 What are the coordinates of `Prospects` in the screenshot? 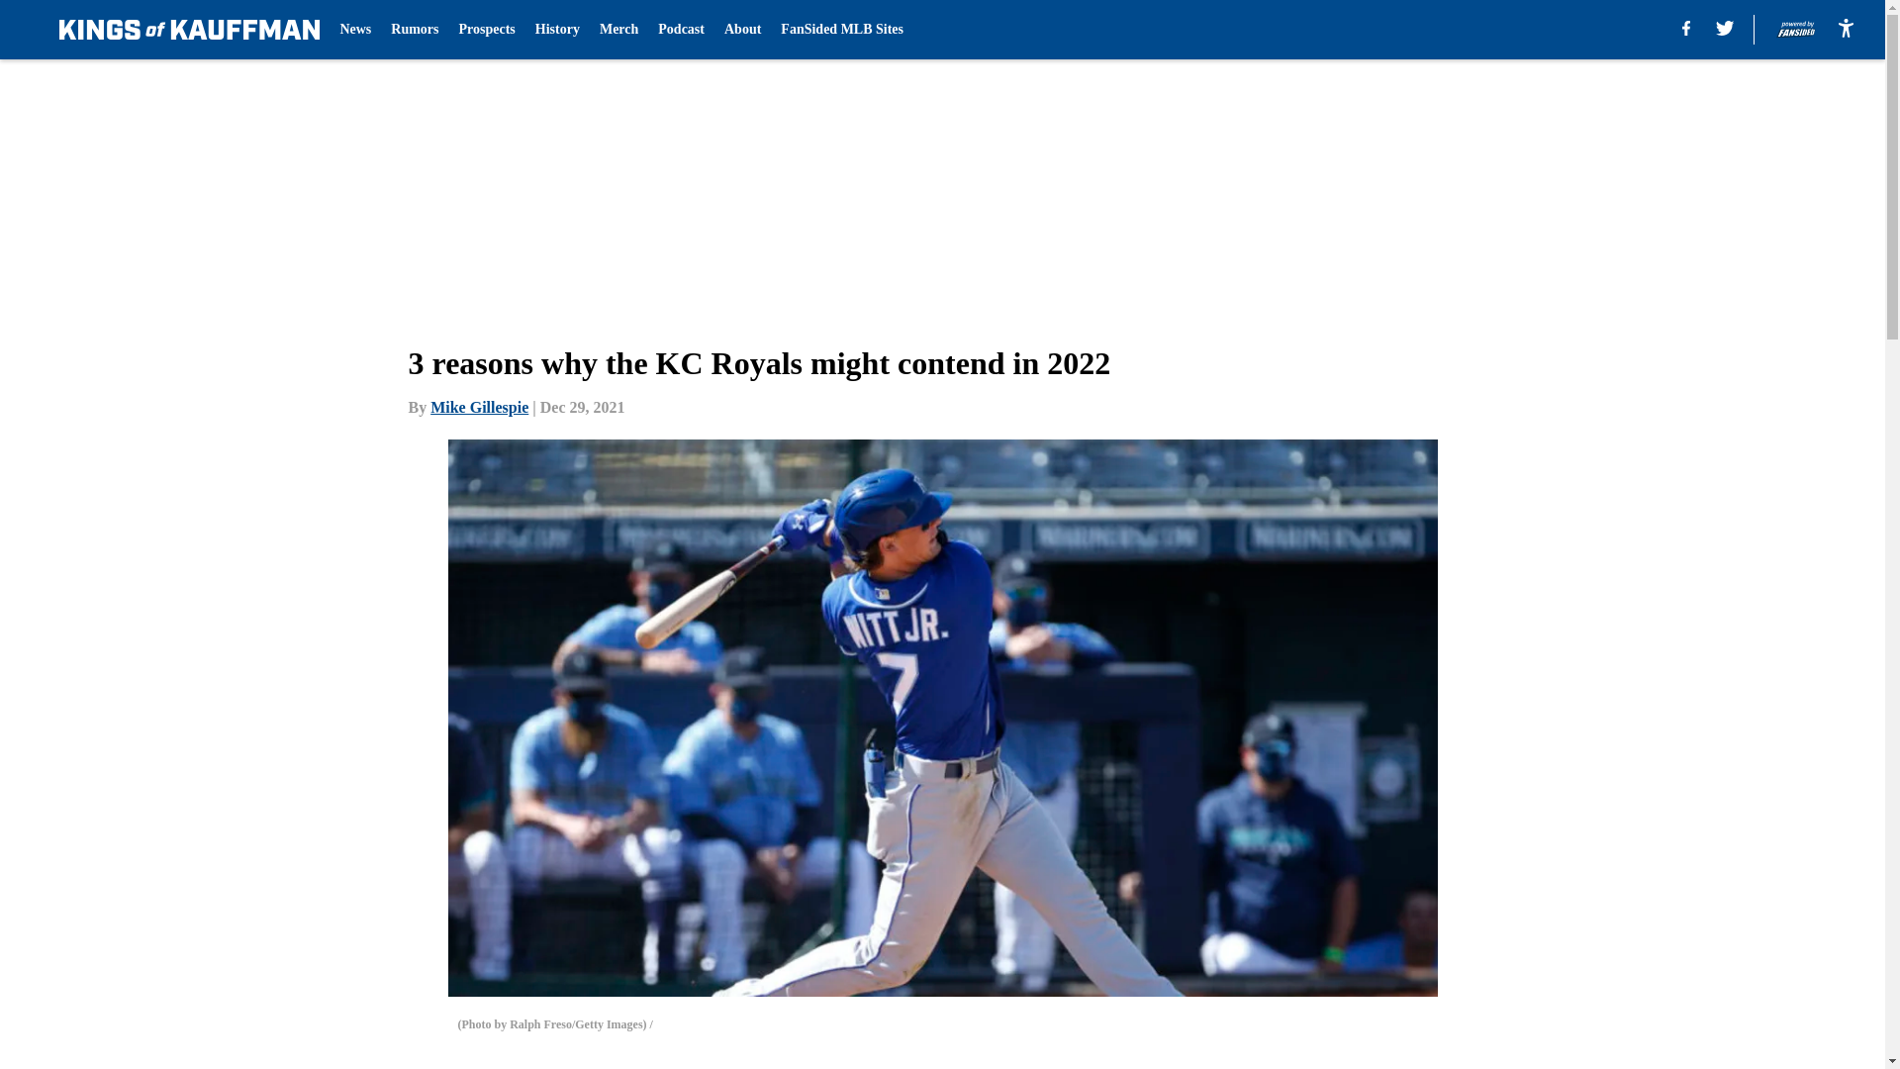 It's located at (487, 30).